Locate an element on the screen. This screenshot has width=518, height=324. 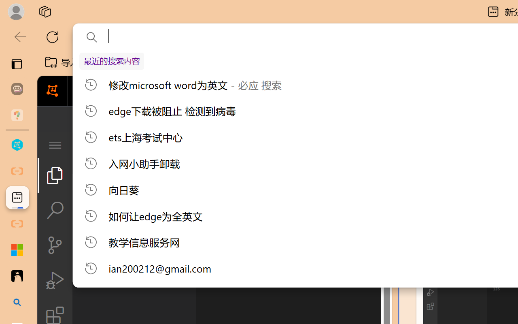
Gmail is located at coordinates (258, 62).